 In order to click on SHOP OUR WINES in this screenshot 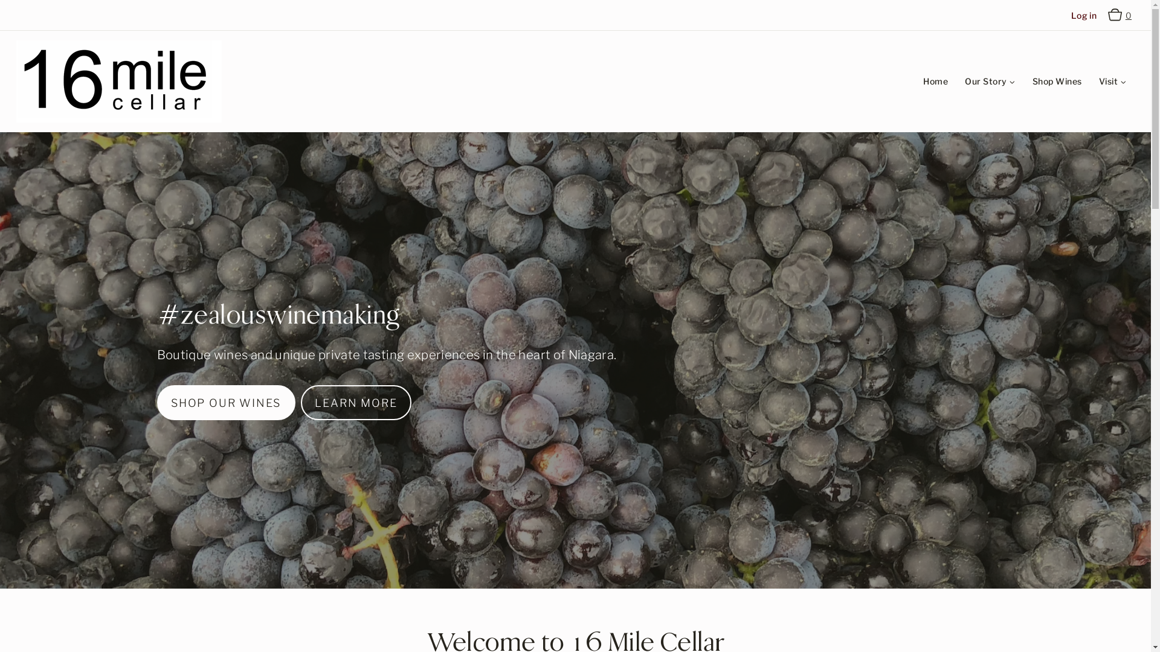, I will do `click(226, 403)`.